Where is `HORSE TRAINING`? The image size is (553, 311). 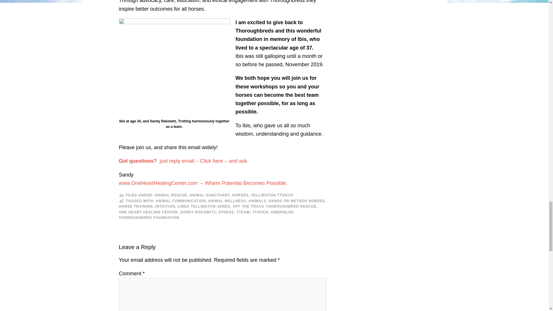
HORSE TRAINING is located at coordinates (135, 206).